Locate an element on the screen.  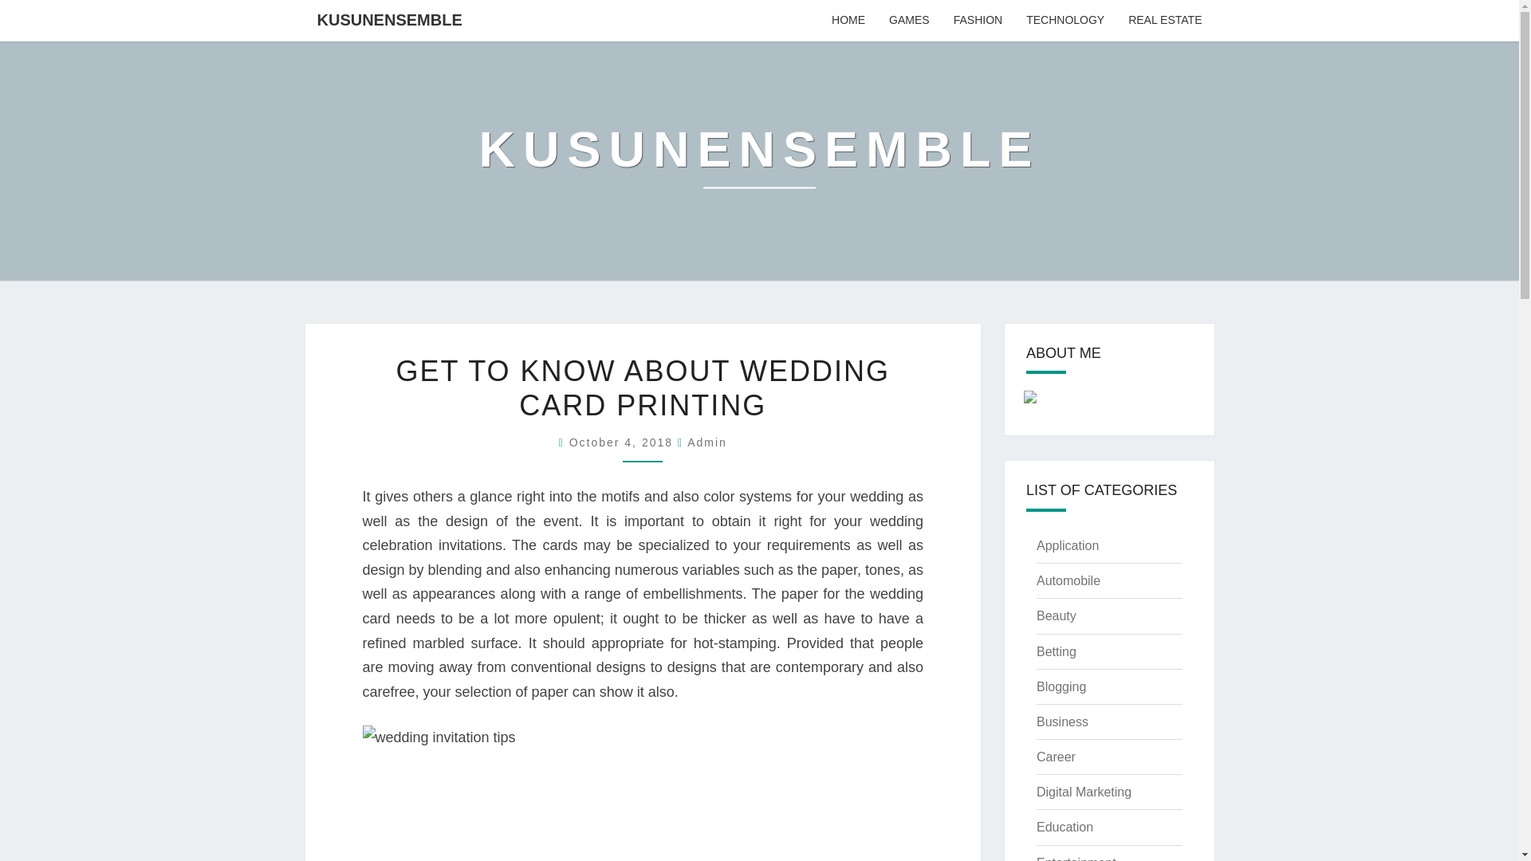
TECHNOLOGY is located at coordinates (1065, 21).